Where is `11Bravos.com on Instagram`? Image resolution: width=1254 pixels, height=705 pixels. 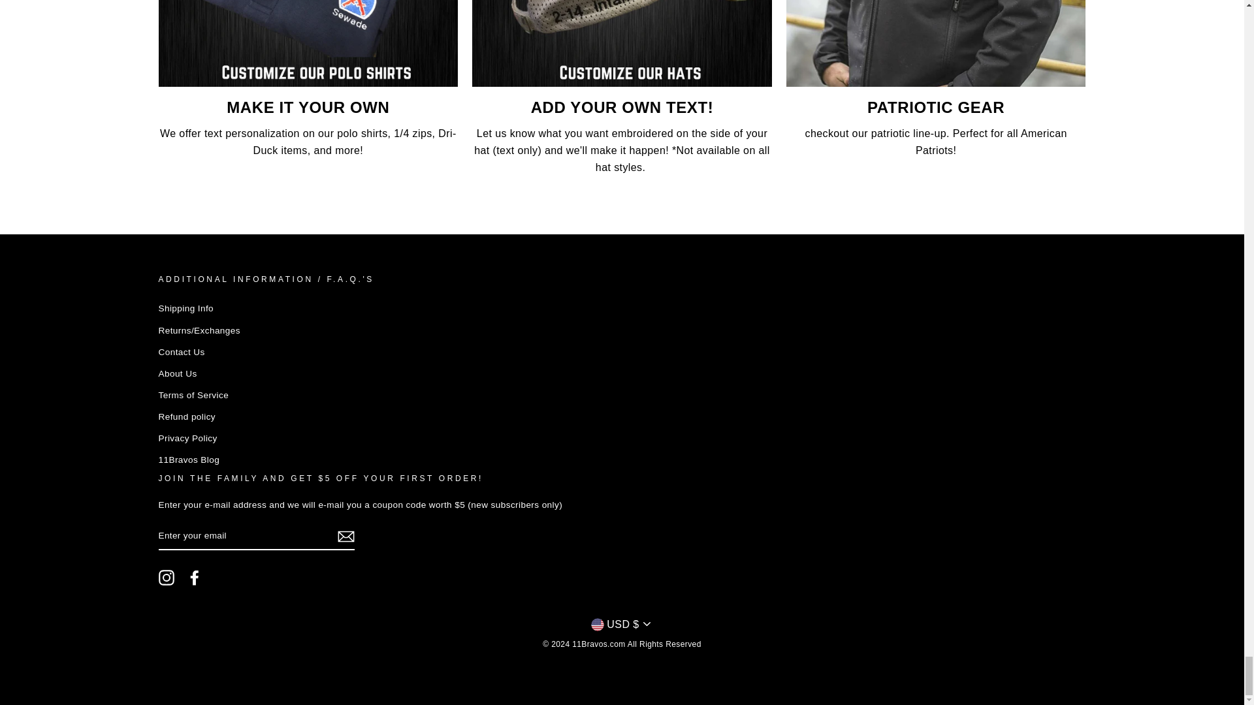
11Bravos.com on Instagram is located at coordinates (166, 577).